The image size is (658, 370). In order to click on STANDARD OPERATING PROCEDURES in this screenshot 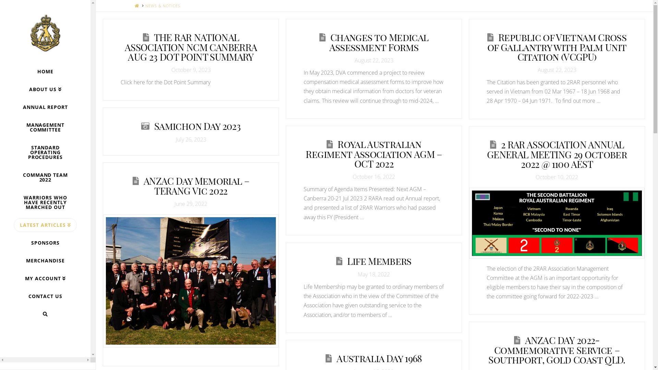, I will do `click(45, 152)`.